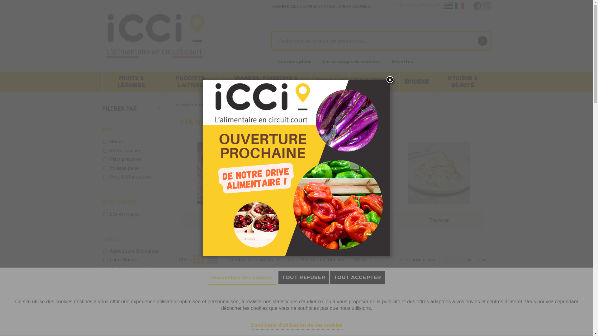 Image resolution: width=598 pixels, height=336 pixels. What do you see at coordinates (439, 173) in the screenshot?
I see `Traiteur` at bounding box center [439, 173].